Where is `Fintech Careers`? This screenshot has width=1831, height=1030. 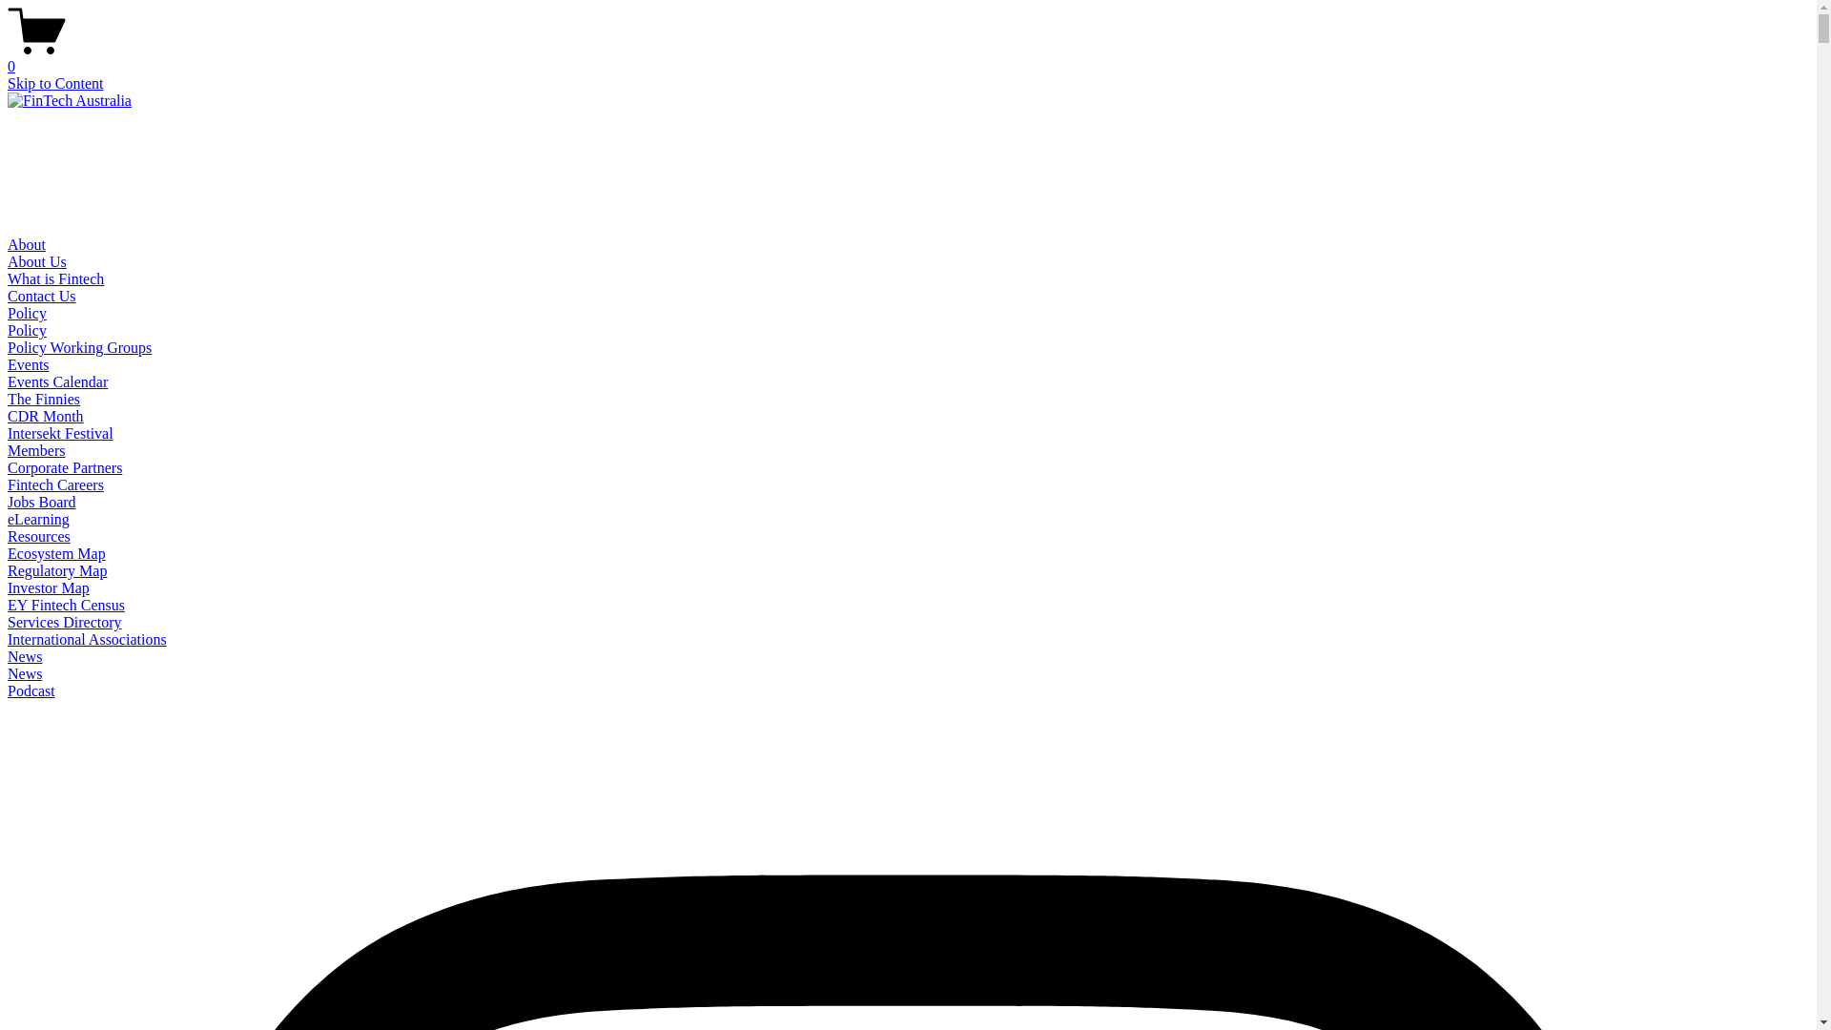
Fintech Careers is located at coordinates (55, 484).